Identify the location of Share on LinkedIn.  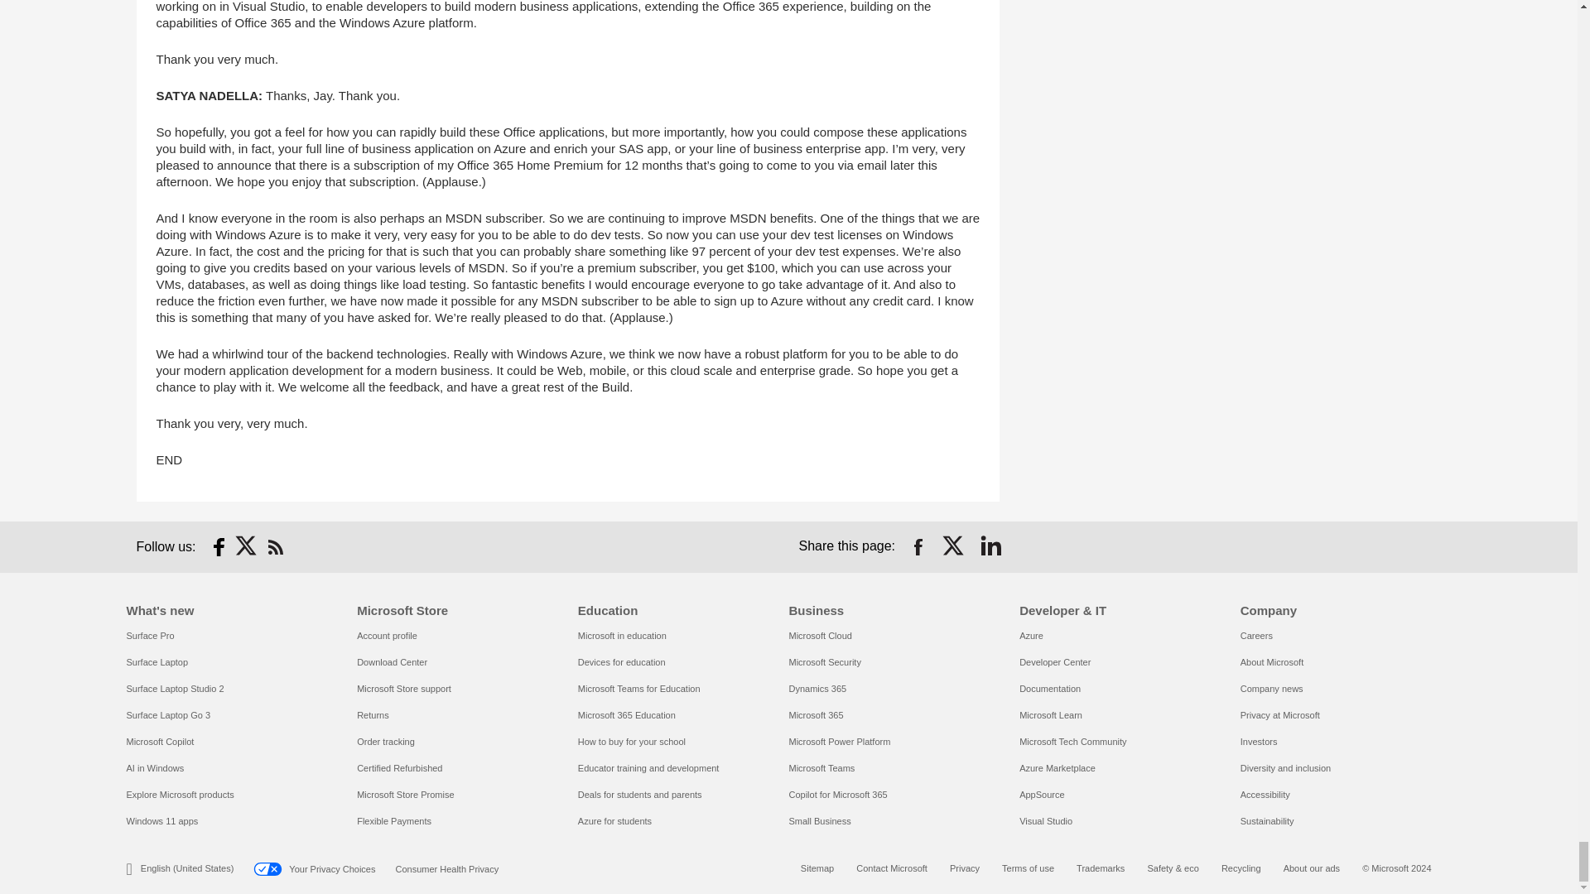
(990, 546).